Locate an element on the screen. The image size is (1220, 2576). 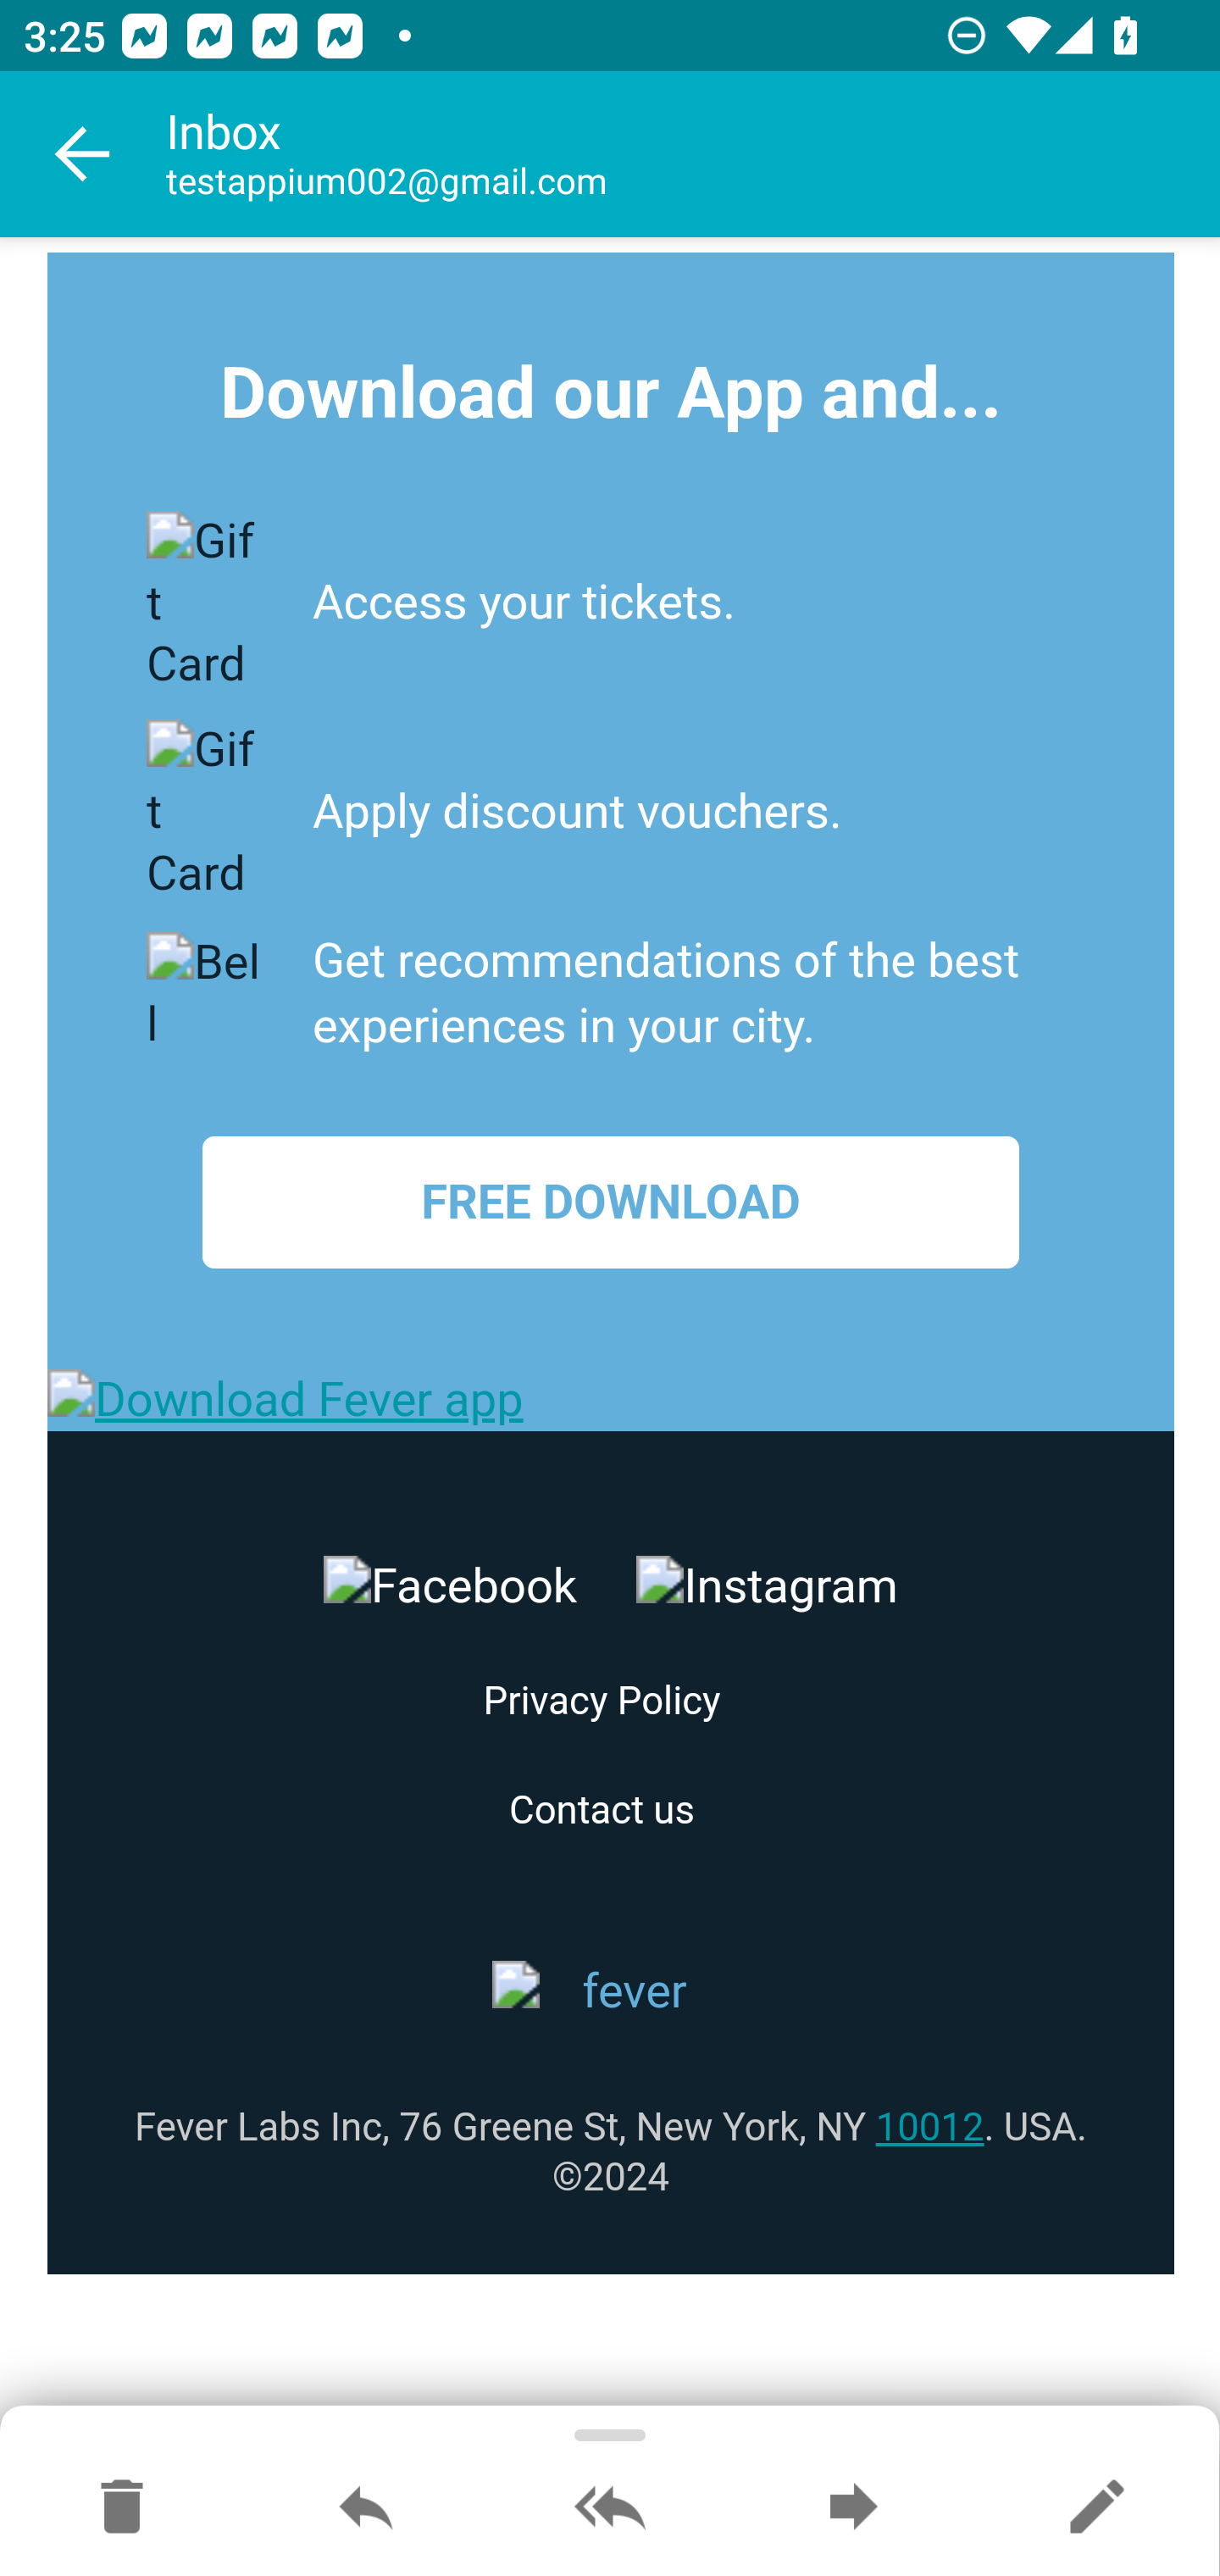
Facebook is located at coordinates (451, 1590).